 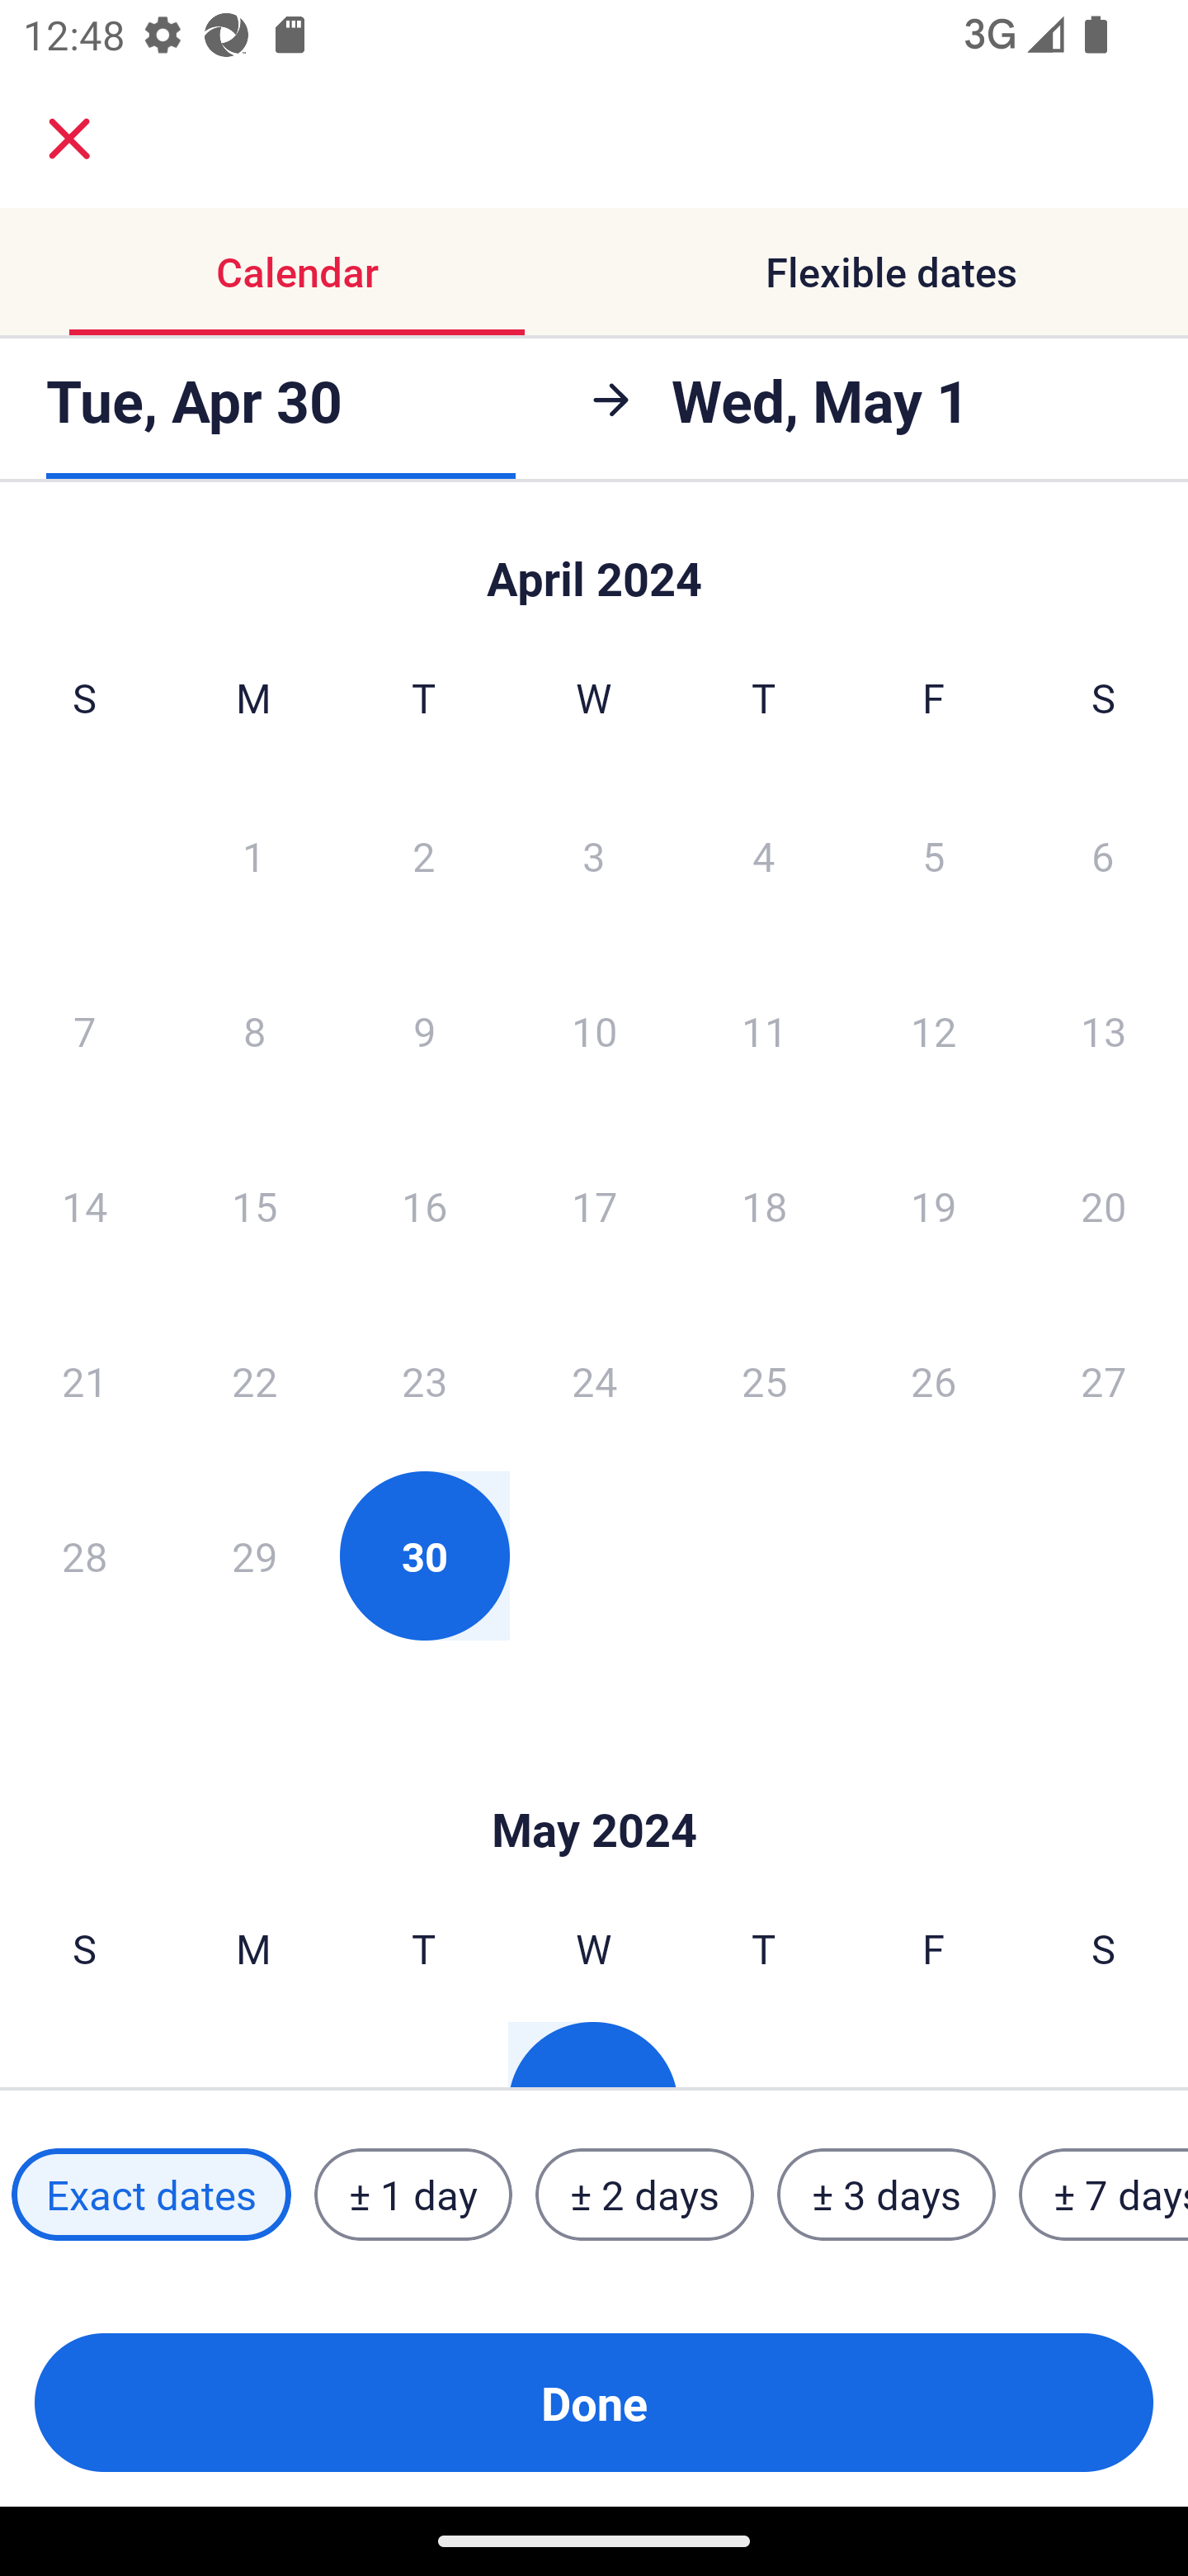 I want to click on ± 7 days, so click(x=1104, y=2195).